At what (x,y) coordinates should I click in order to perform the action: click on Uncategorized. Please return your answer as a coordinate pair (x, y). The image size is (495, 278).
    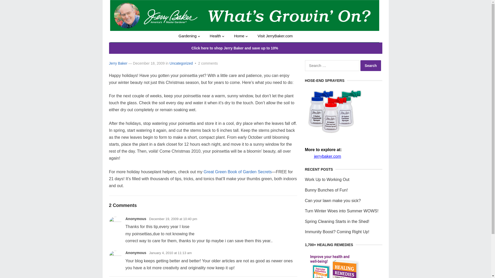
    Looking at the image, I should click on (181, 63).